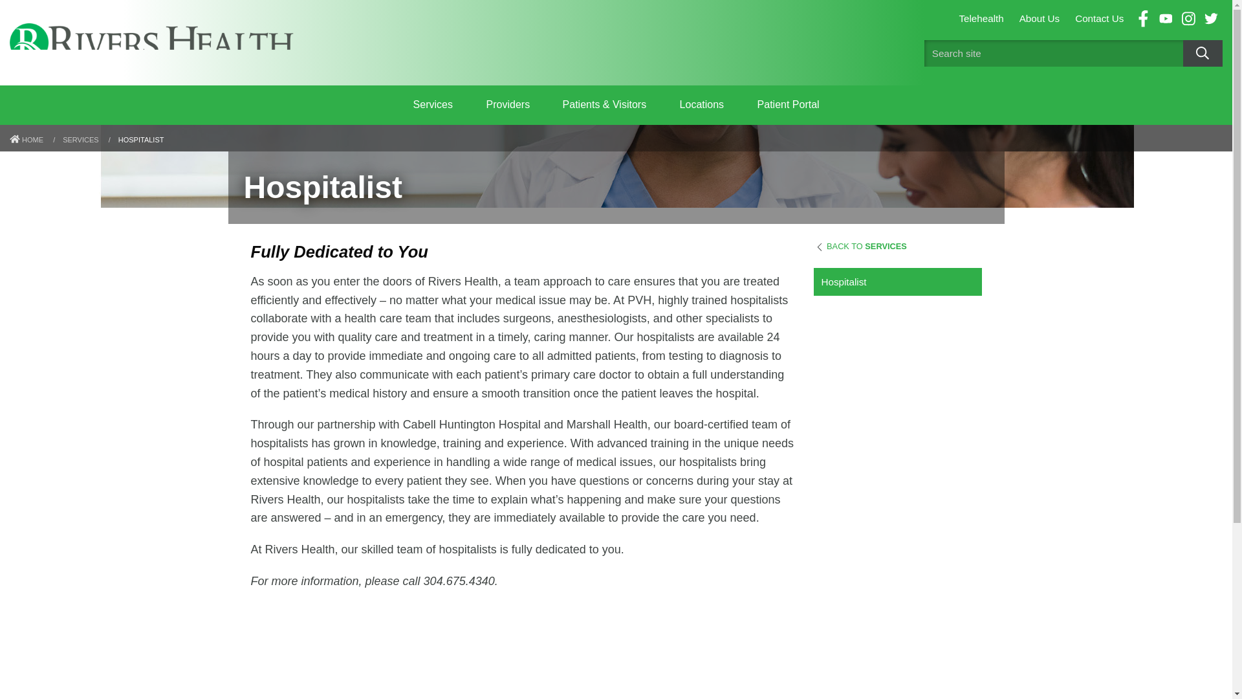 The image size is (1242, 699). What do you see at coordinates (1166, 19) in the screenshot?
I see `YouTube` at bounding box center [1166, 19].